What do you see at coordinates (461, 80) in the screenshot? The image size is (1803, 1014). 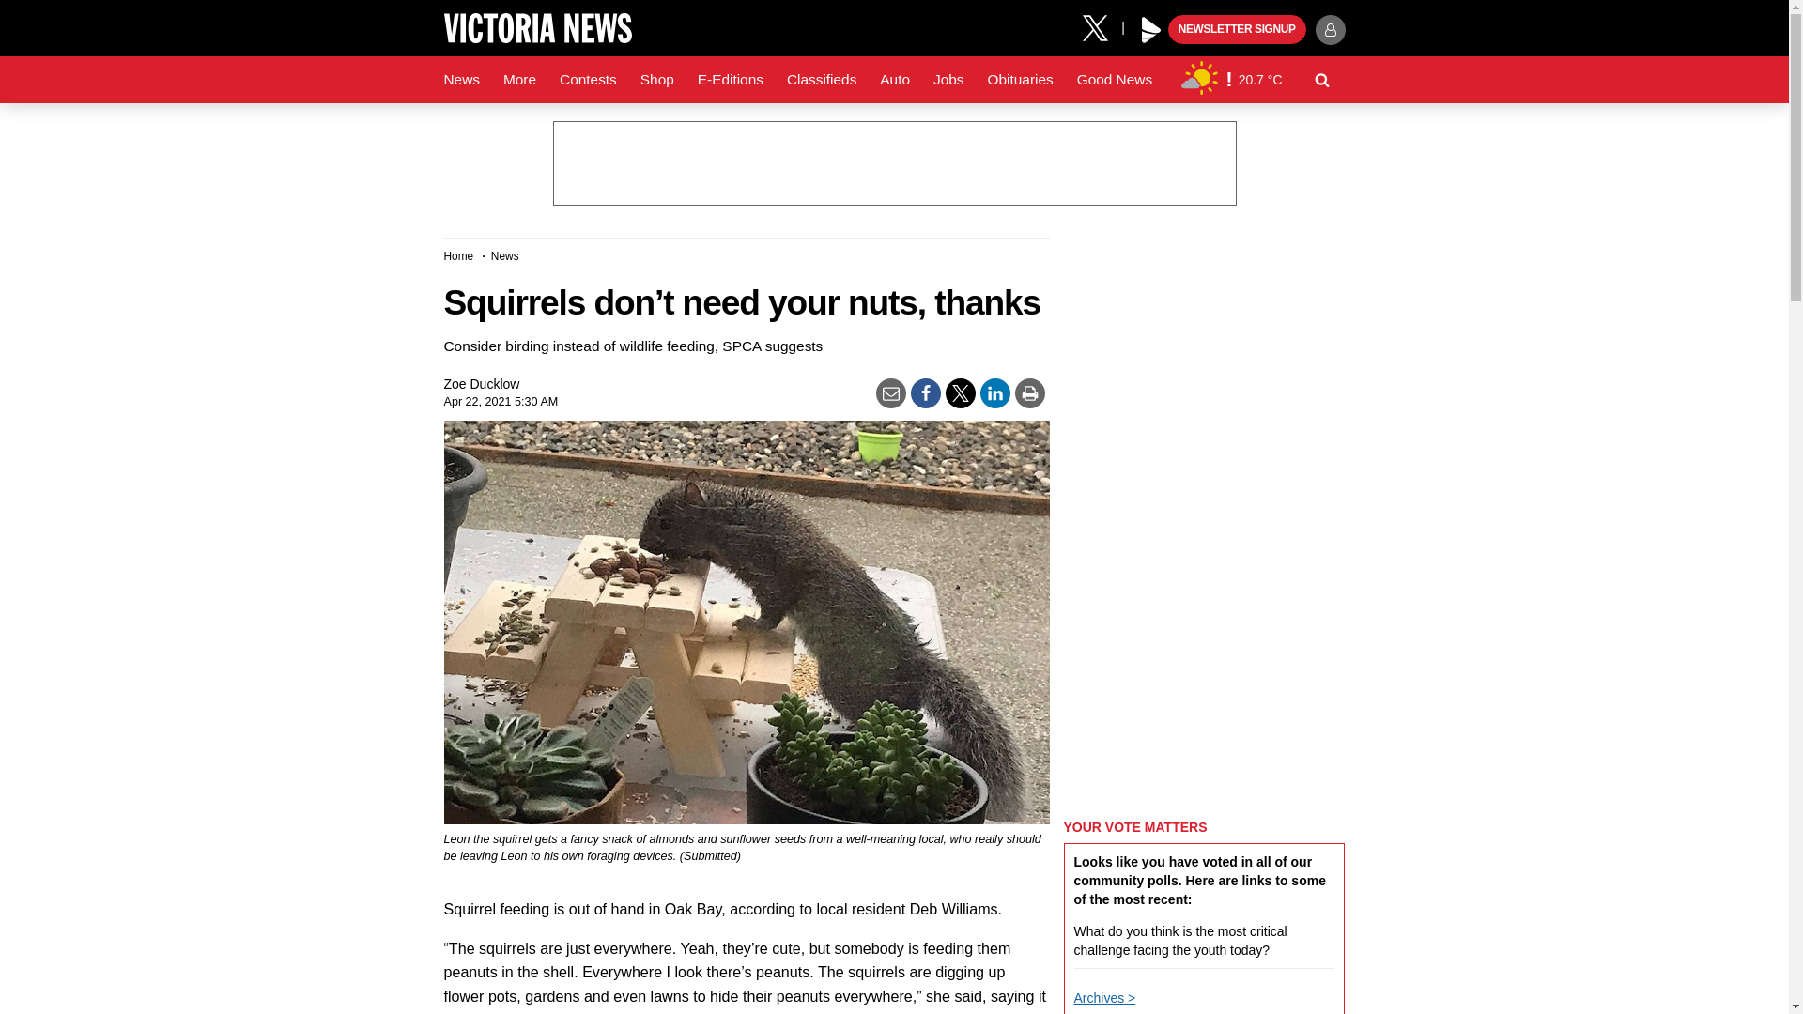 I see `News` at bounding box center [461, 80].